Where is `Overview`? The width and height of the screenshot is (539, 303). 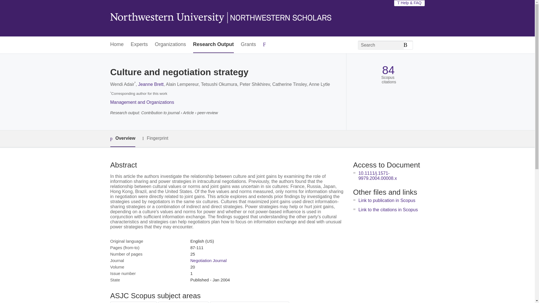 Overview is located at coordinates (122, 139).